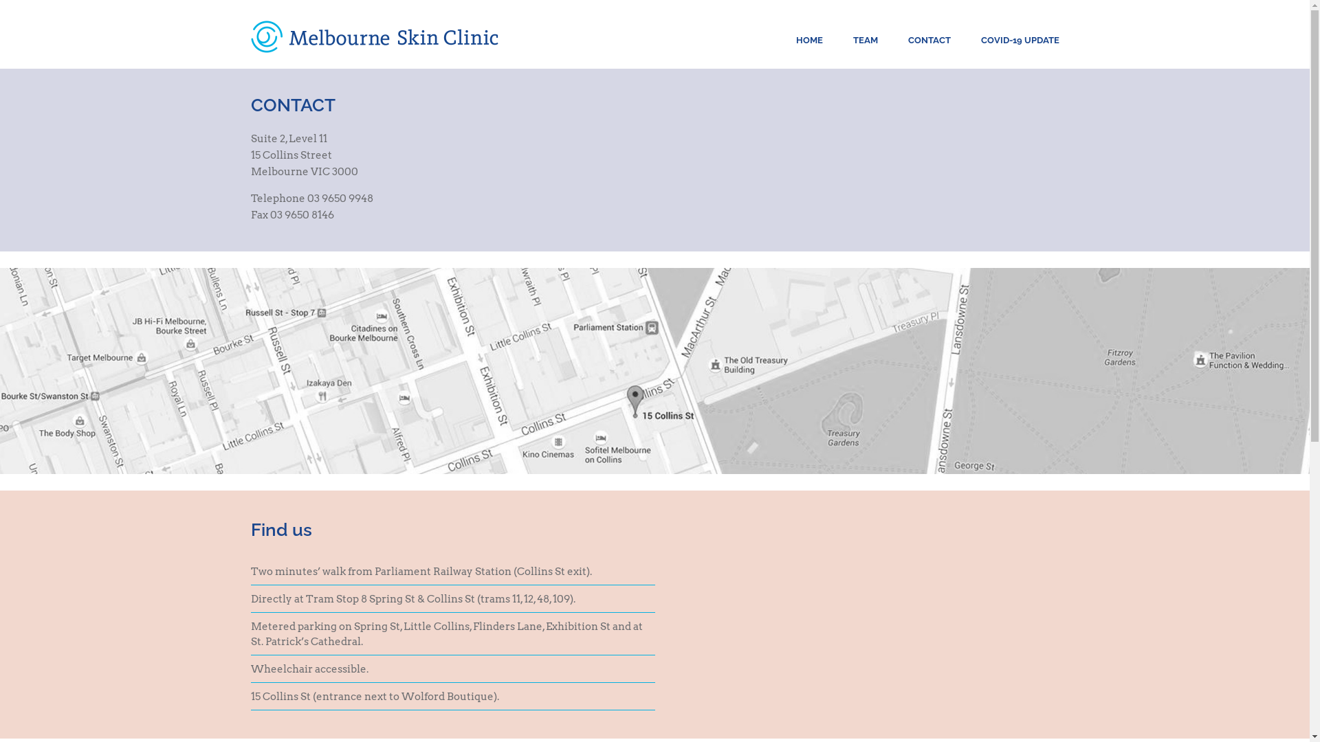 This screenshot has width=1320, height=742. Describe the element at coordinates (810, 40) in the screenshot. I see `HOME` at that location.